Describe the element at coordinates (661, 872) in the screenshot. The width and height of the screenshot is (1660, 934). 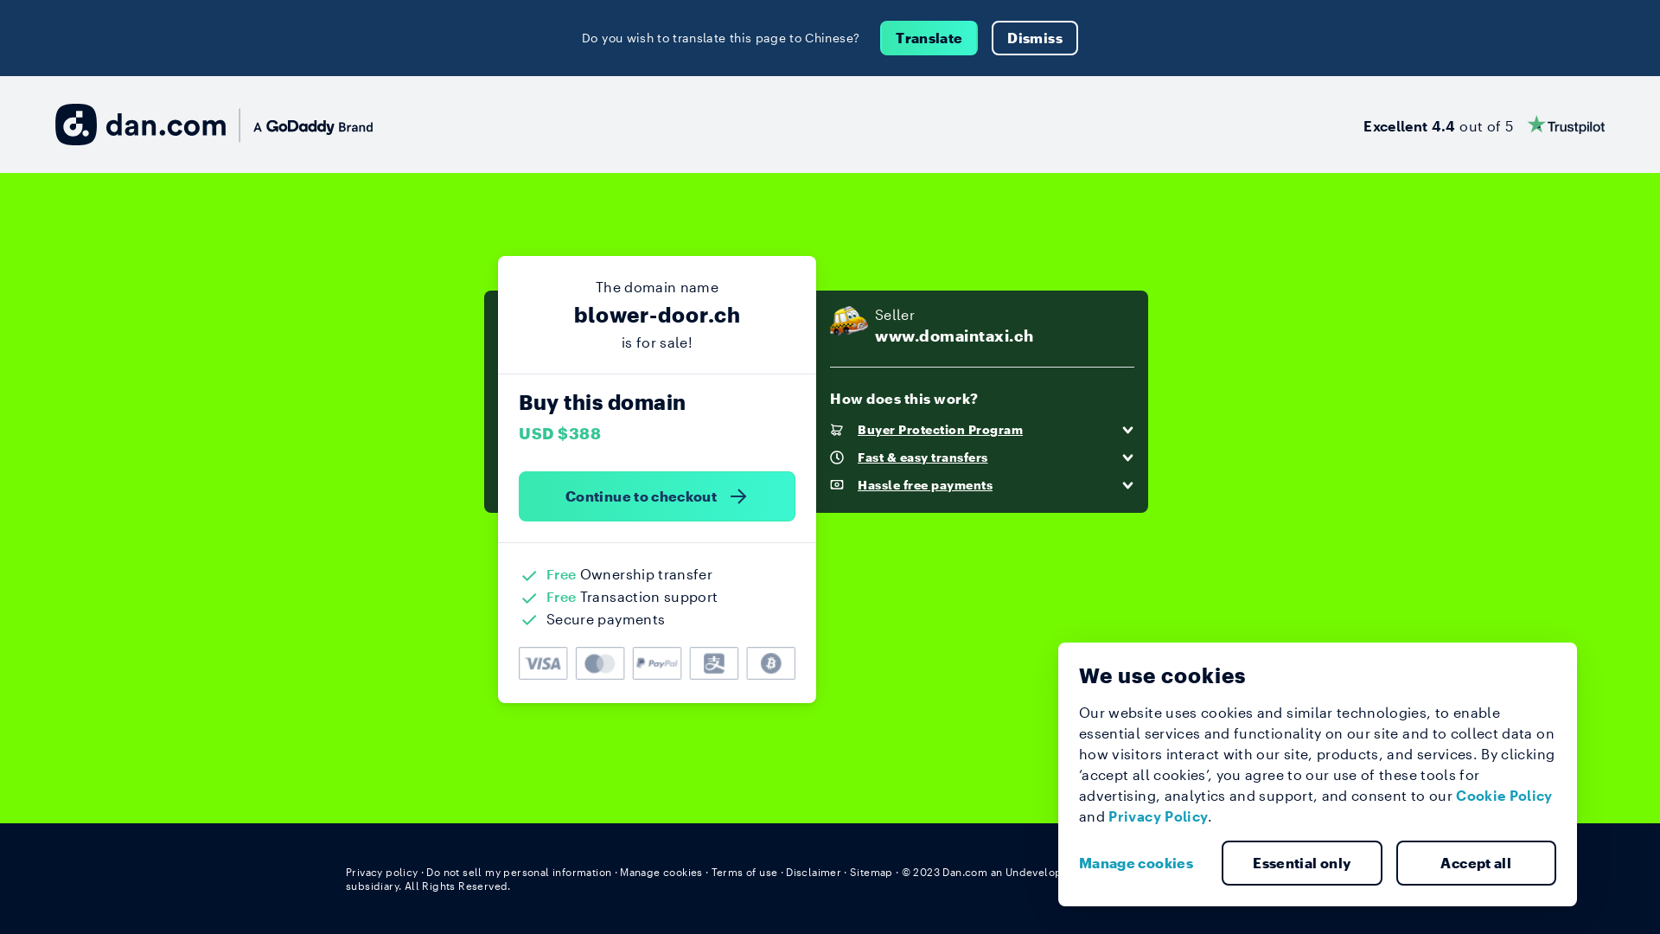
I see `Manage cookies` at that location.